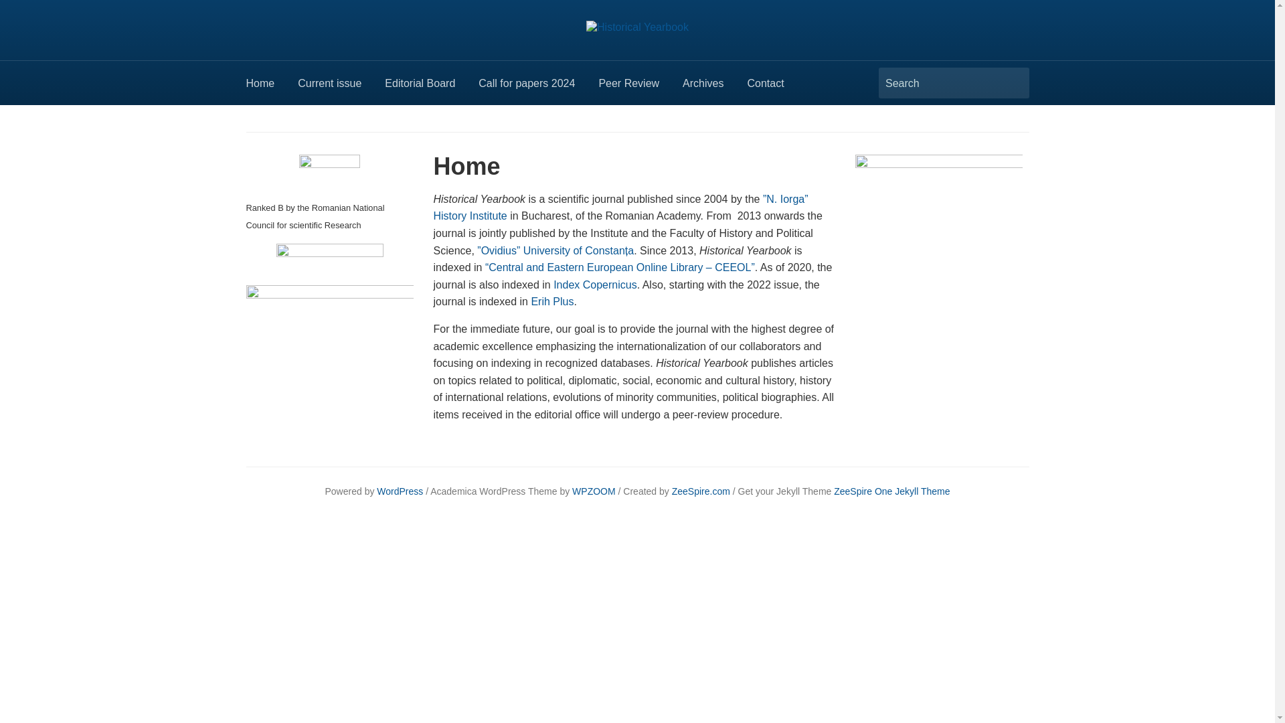 This screenshot has width=1285, height=723. Describe the element at coordinates (399, 491) in the screenshot. I see `WordPress` at that location.